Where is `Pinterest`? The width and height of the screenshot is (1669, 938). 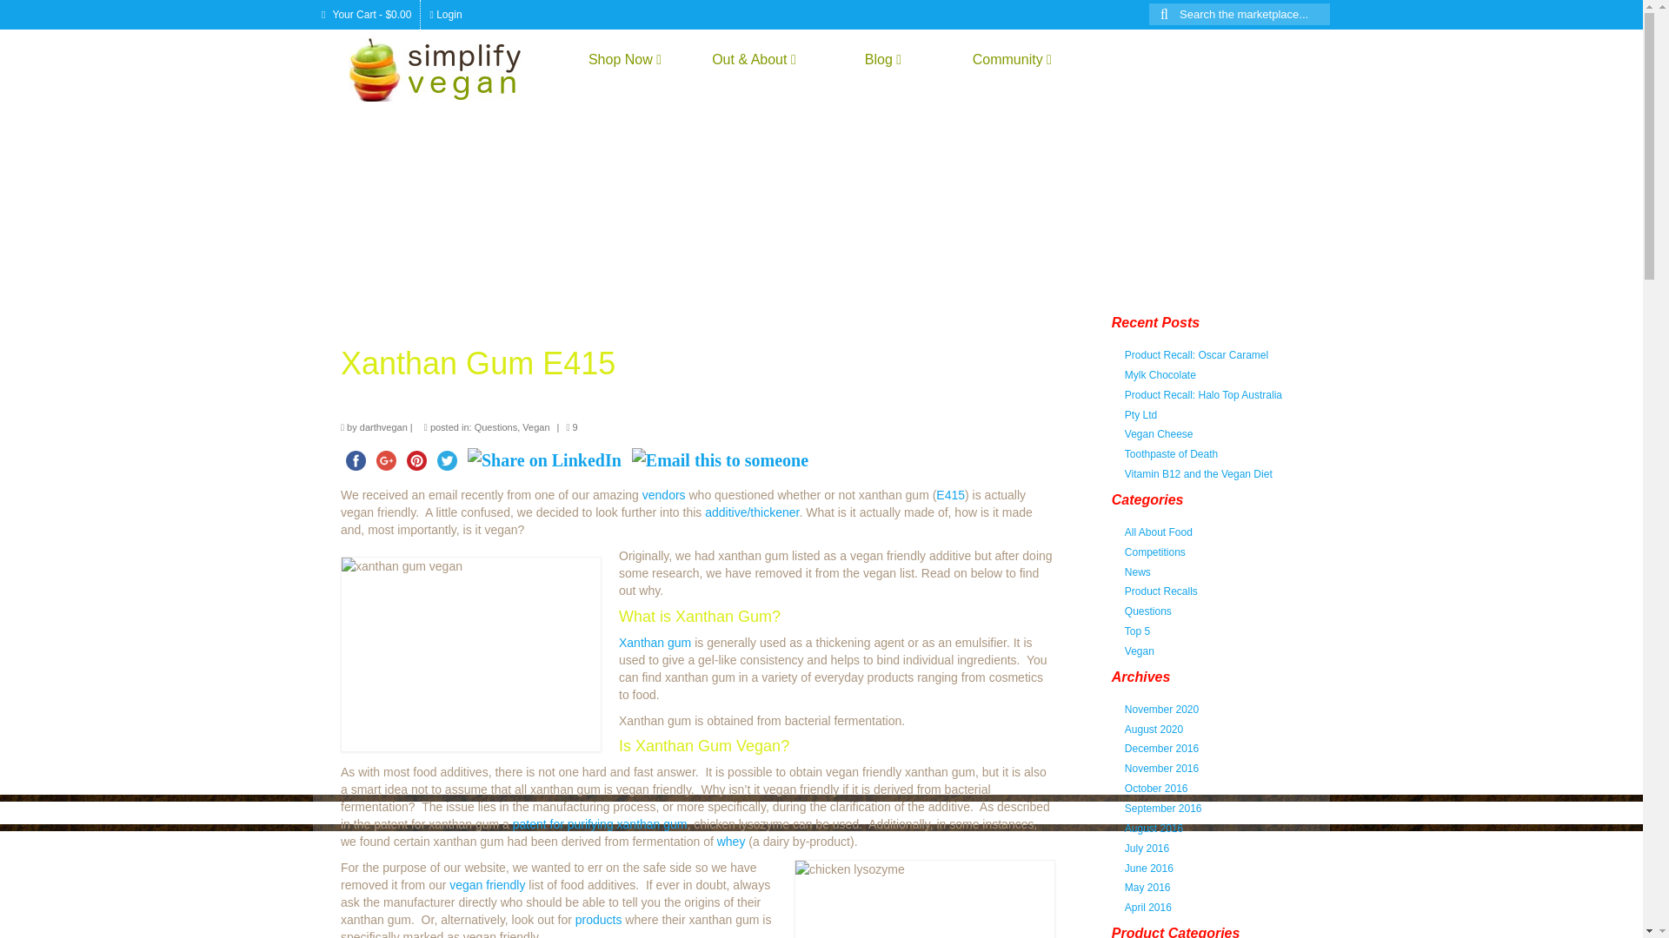 Pinterest is located at coordinates (417, 460).